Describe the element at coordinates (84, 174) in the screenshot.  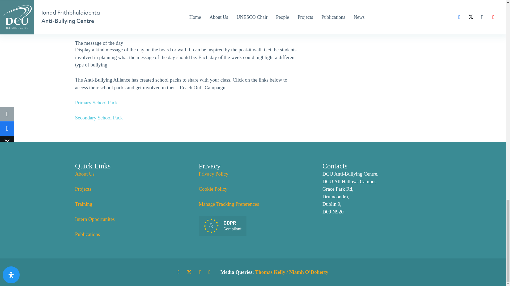
I see `About Us` at that location.